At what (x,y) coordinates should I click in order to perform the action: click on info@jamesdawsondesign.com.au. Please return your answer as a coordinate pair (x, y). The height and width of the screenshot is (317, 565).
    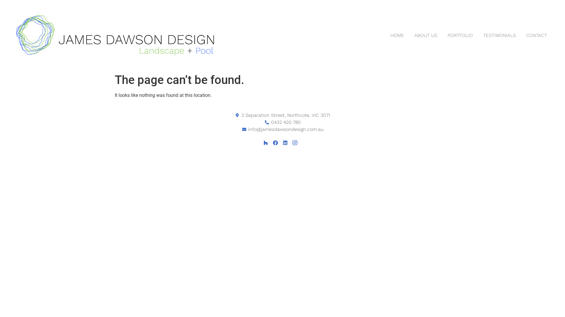
    Looking at the image, I should click on (282, 129).